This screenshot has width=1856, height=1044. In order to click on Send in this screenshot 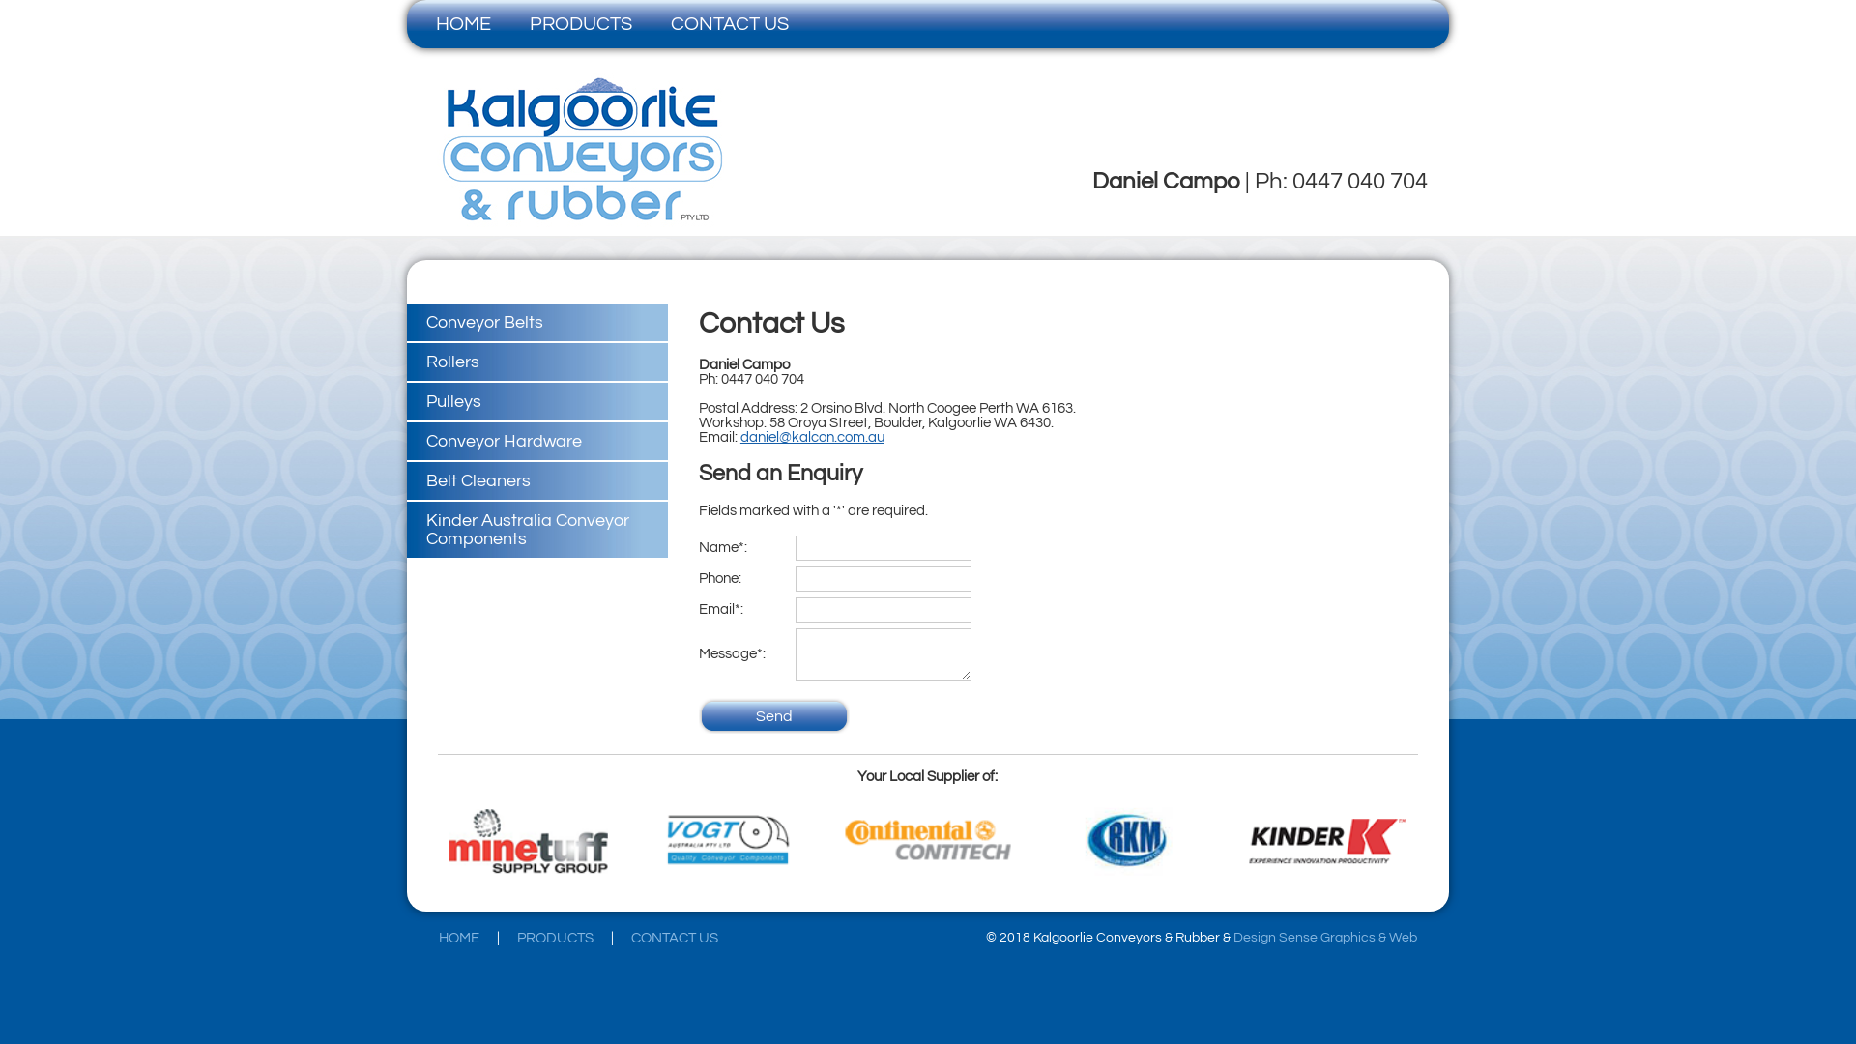, I will do `click(774, 716)`.